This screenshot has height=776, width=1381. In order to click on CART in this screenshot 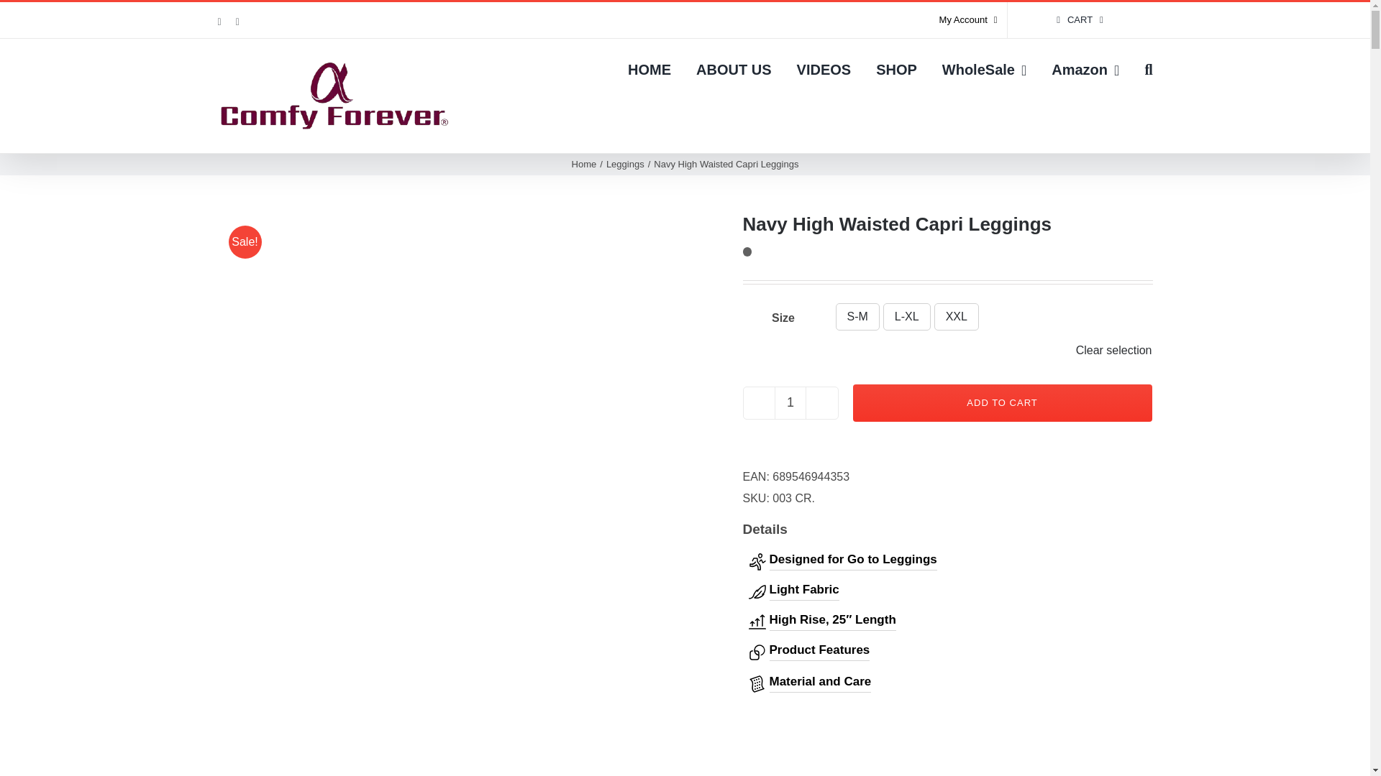, I will do `click(1080, 20)`.